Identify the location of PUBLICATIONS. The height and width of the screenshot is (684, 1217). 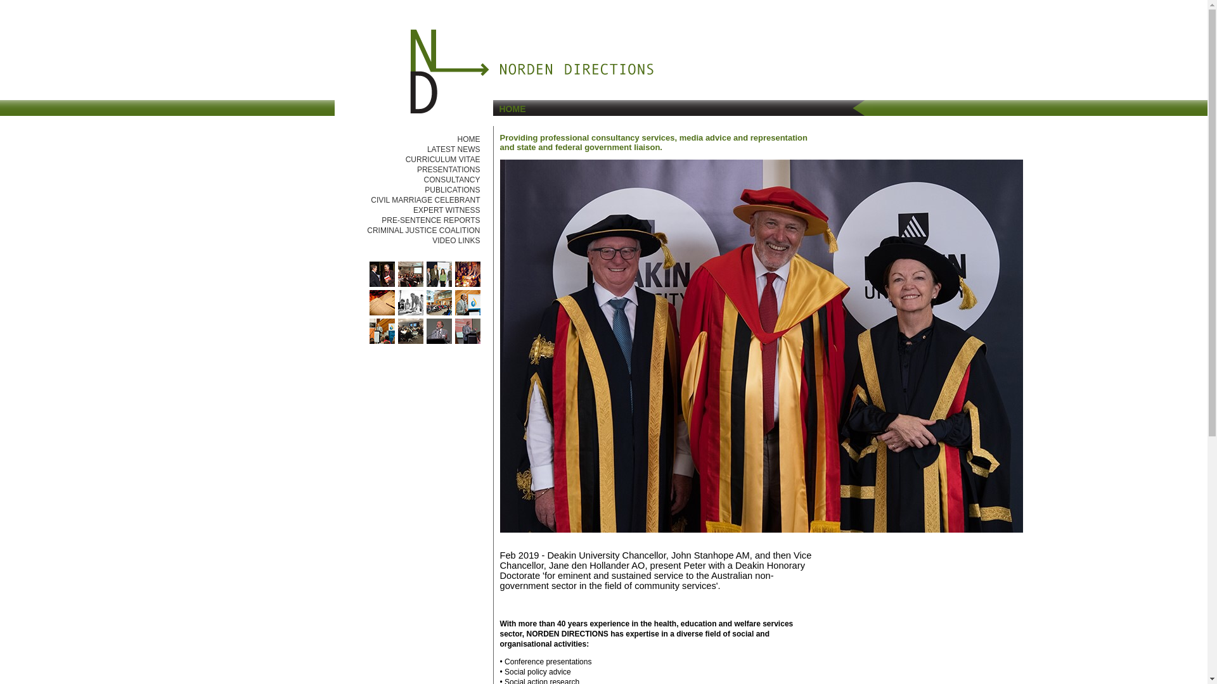
(453, 190).